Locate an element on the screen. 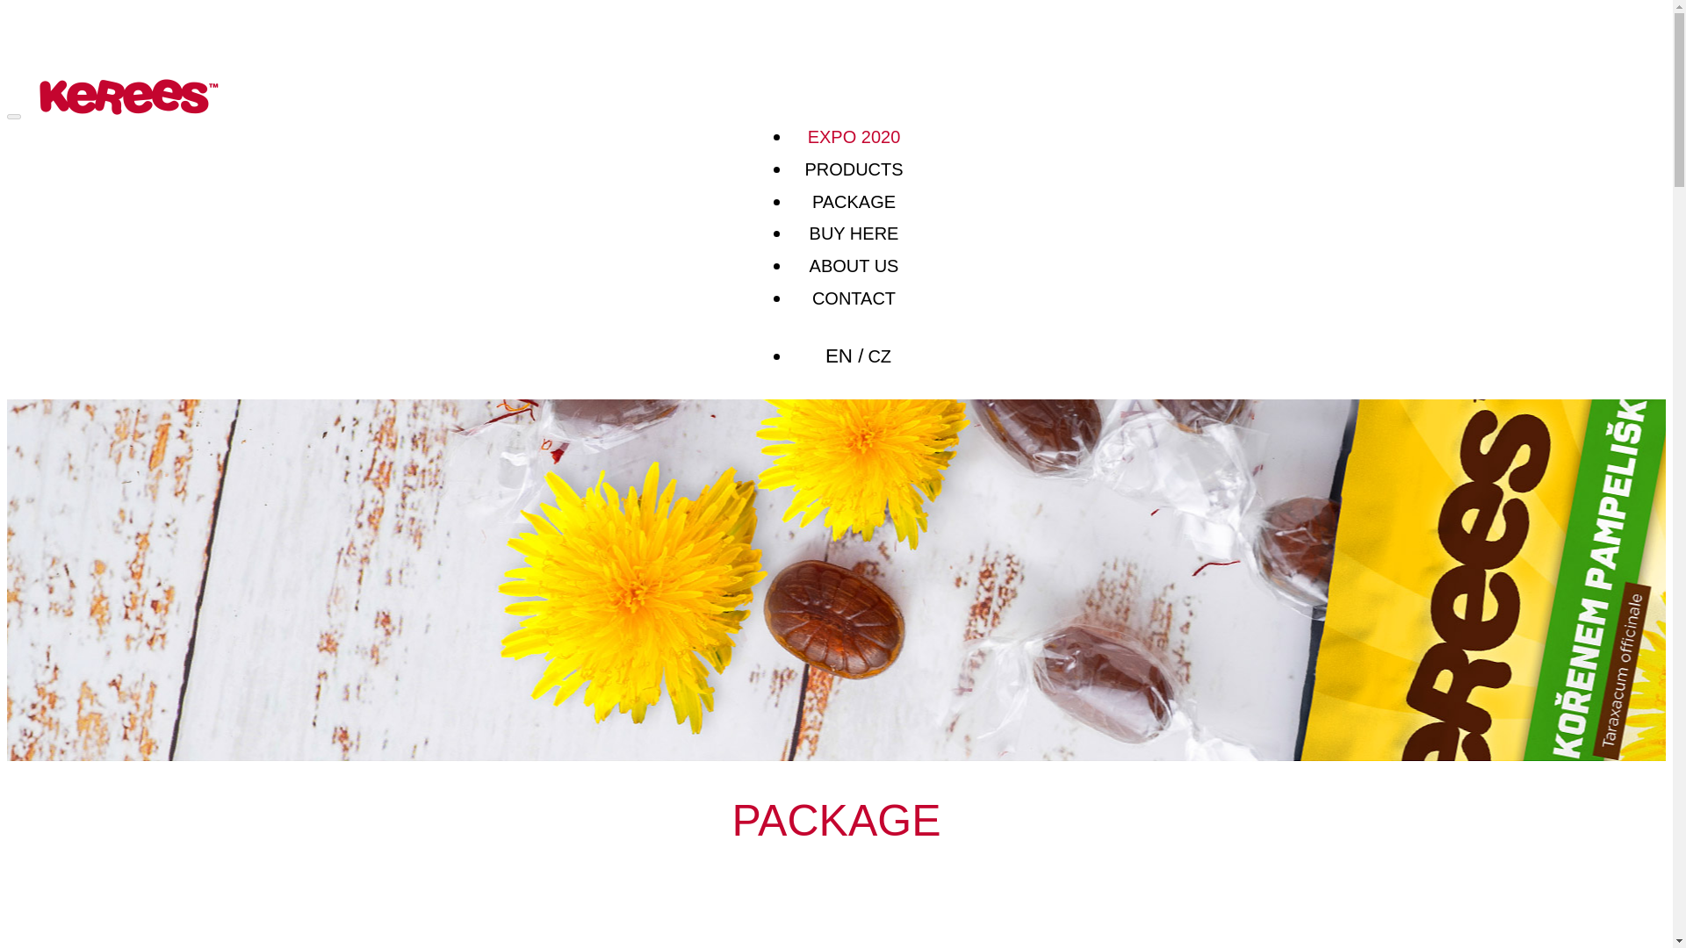 The image size is (1686, 948). CONTACT is located at coordinates (854, 298).